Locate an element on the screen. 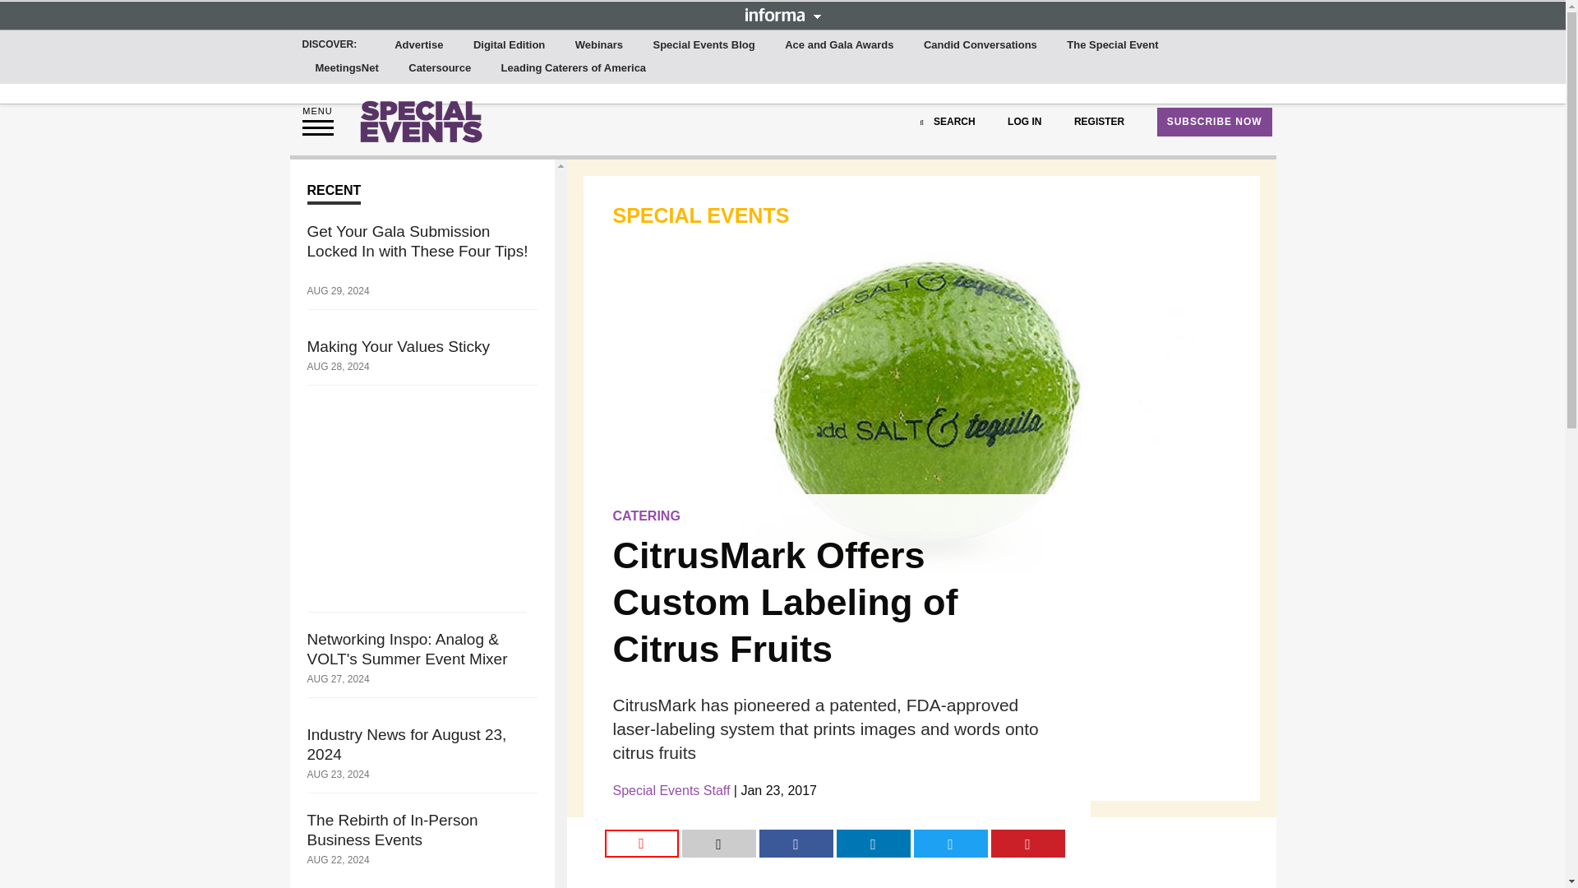 The width and height of the screenshot is (1578, 888). MeetingsNet is located at coordinates (347, 68).